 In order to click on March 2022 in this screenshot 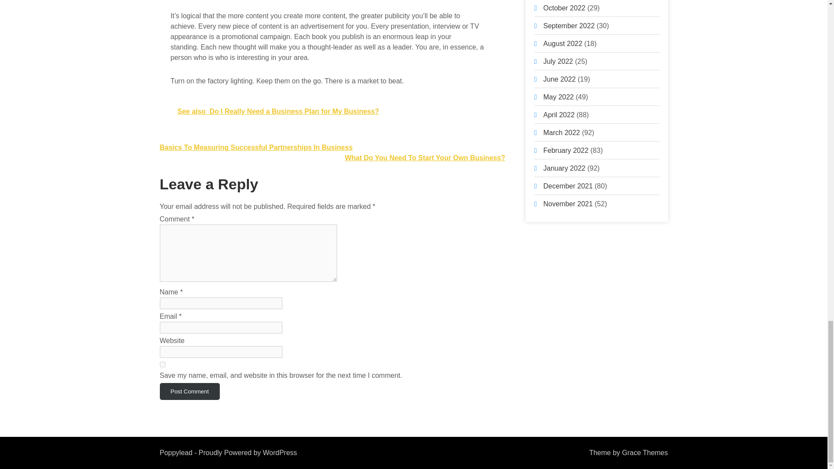, I will do `click(562, 133)`.